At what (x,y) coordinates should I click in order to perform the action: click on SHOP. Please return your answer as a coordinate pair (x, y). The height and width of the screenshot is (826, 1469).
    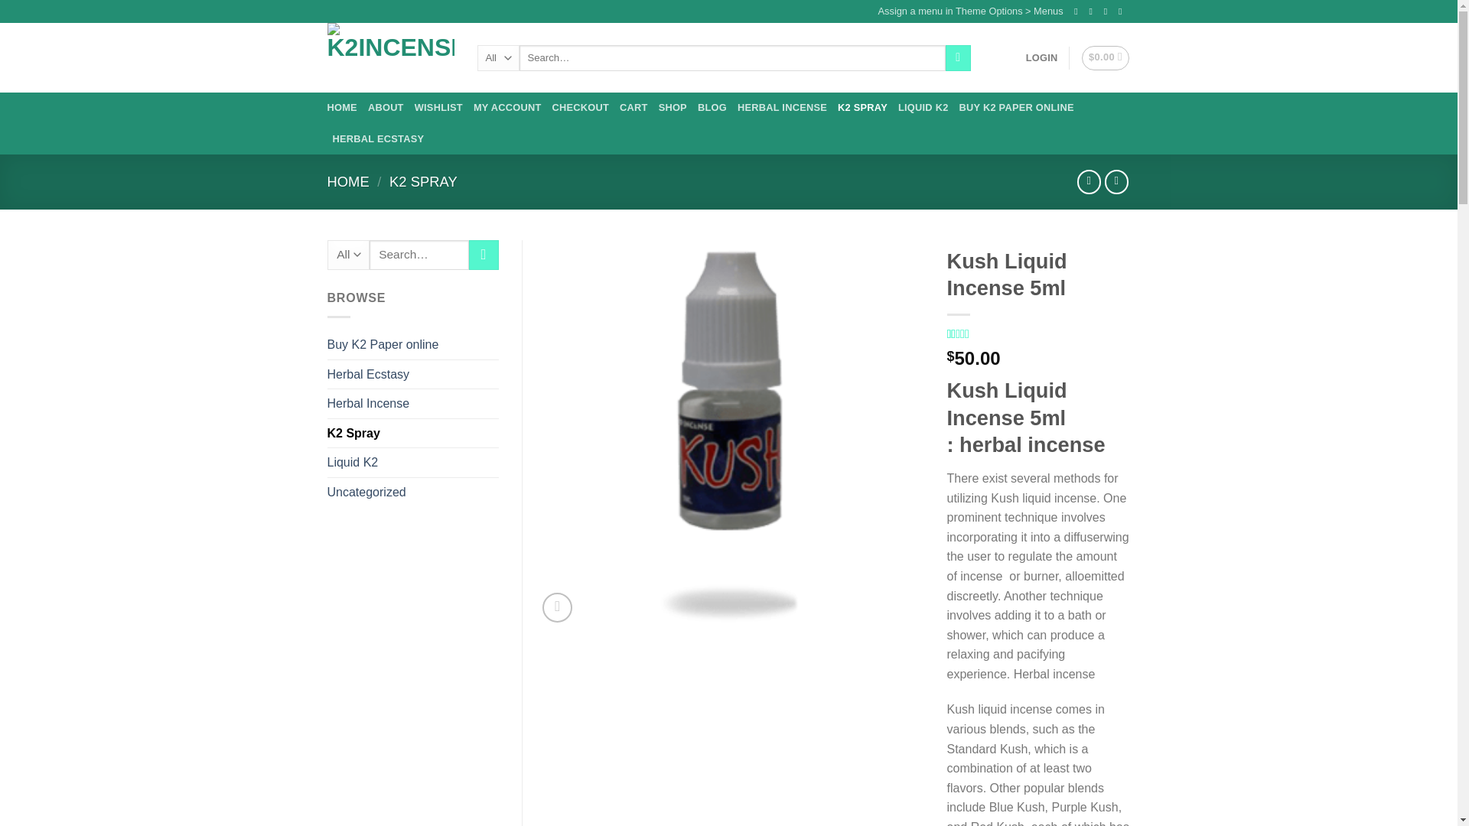
    Looking at the image, I should click on (673, 107).